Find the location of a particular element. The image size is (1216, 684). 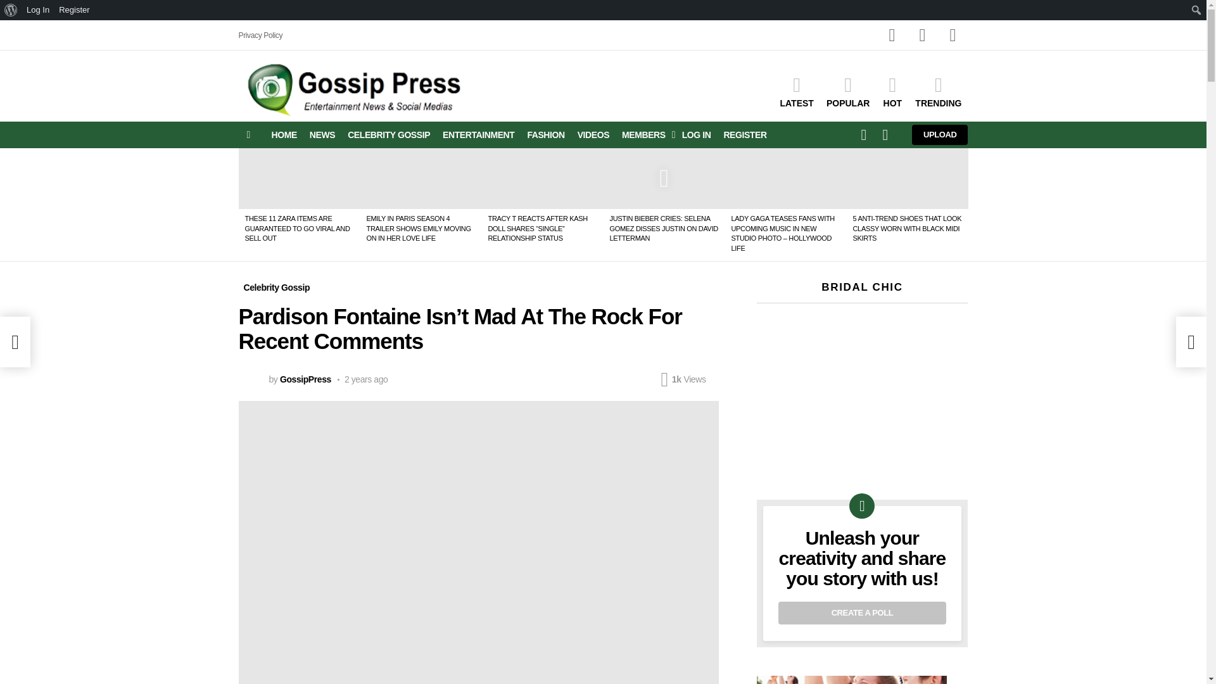

CELEBRITY GOSSIP is located at coordinates (389, 134).